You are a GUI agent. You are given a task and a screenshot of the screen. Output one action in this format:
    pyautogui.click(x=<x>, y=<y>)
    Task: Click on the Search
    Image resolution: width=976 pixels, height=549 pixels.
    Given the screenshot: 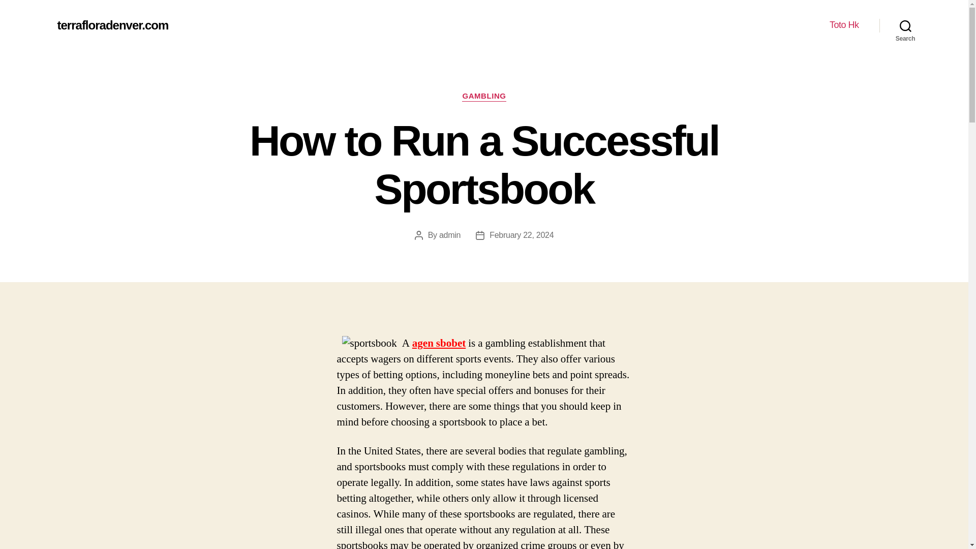 What is the action you would take?
    pyautogui.click(x=905, y=25)
    